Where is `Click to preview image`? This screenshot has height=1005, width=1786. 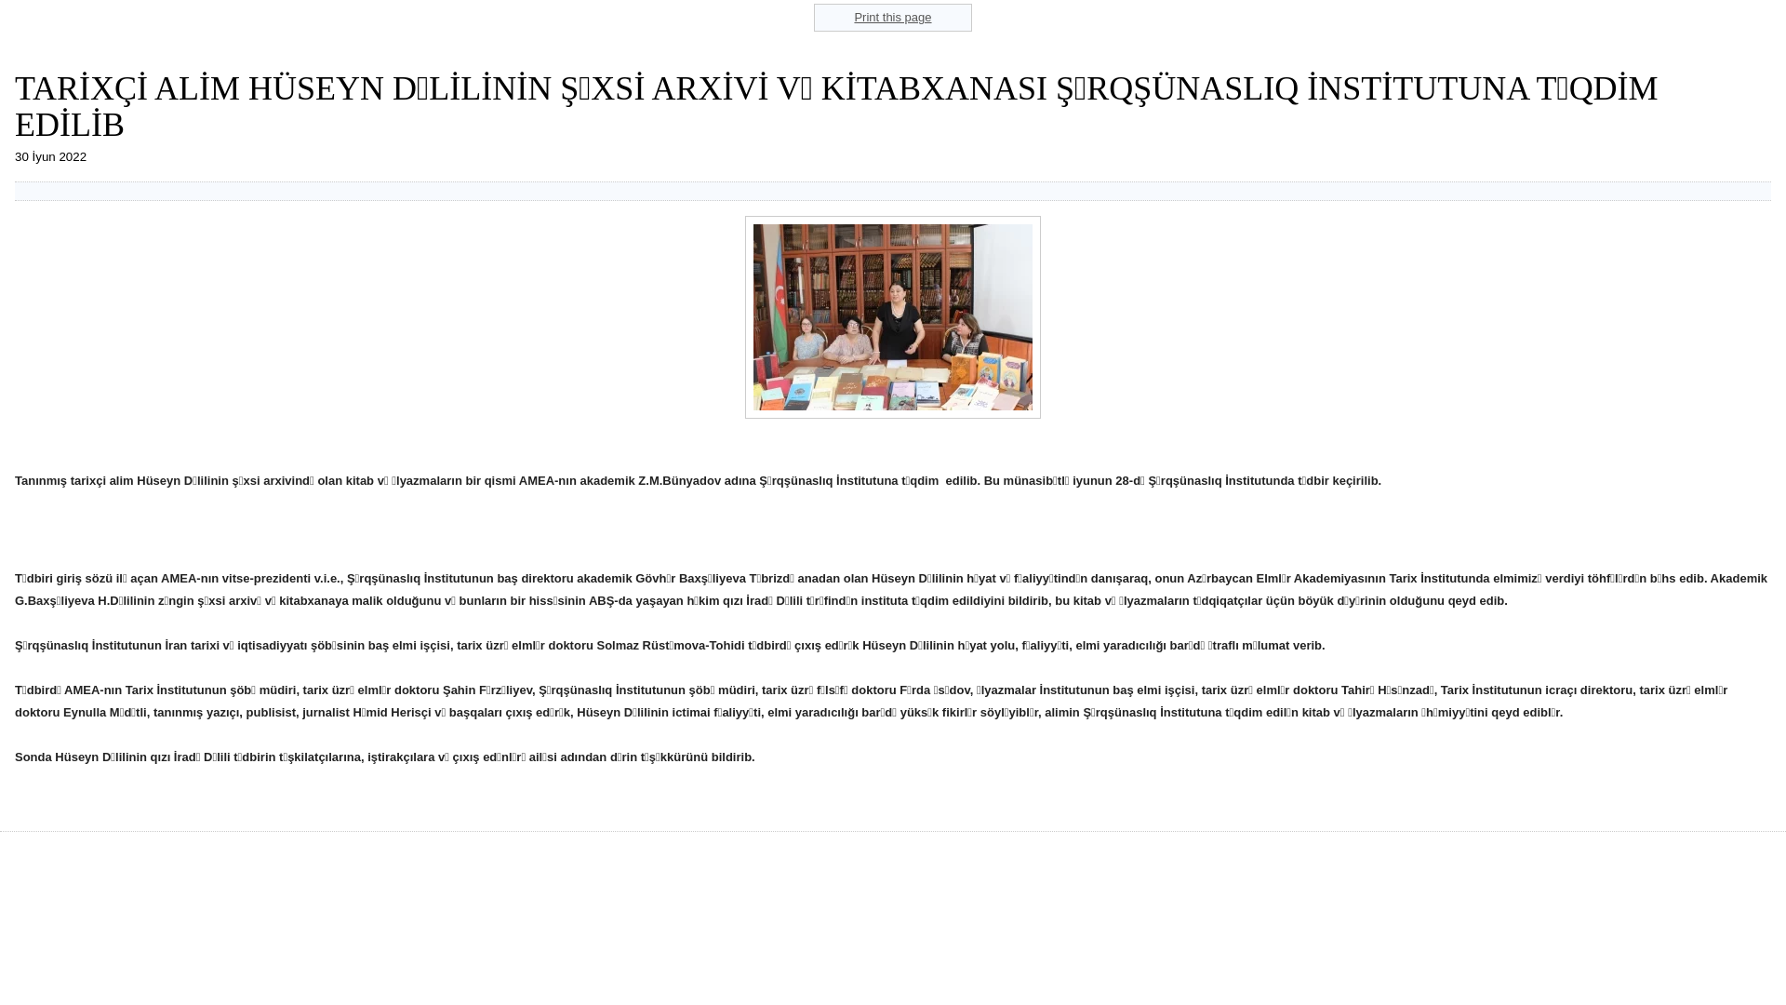
Click to preview image is located at coordinates (893, 415).